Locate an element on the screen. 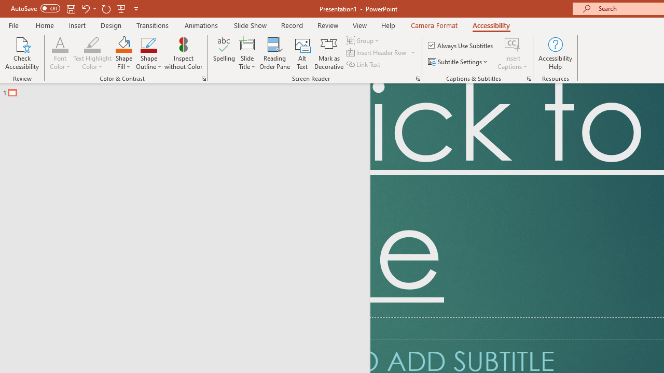  Outline is located at coordinates (189, 90).